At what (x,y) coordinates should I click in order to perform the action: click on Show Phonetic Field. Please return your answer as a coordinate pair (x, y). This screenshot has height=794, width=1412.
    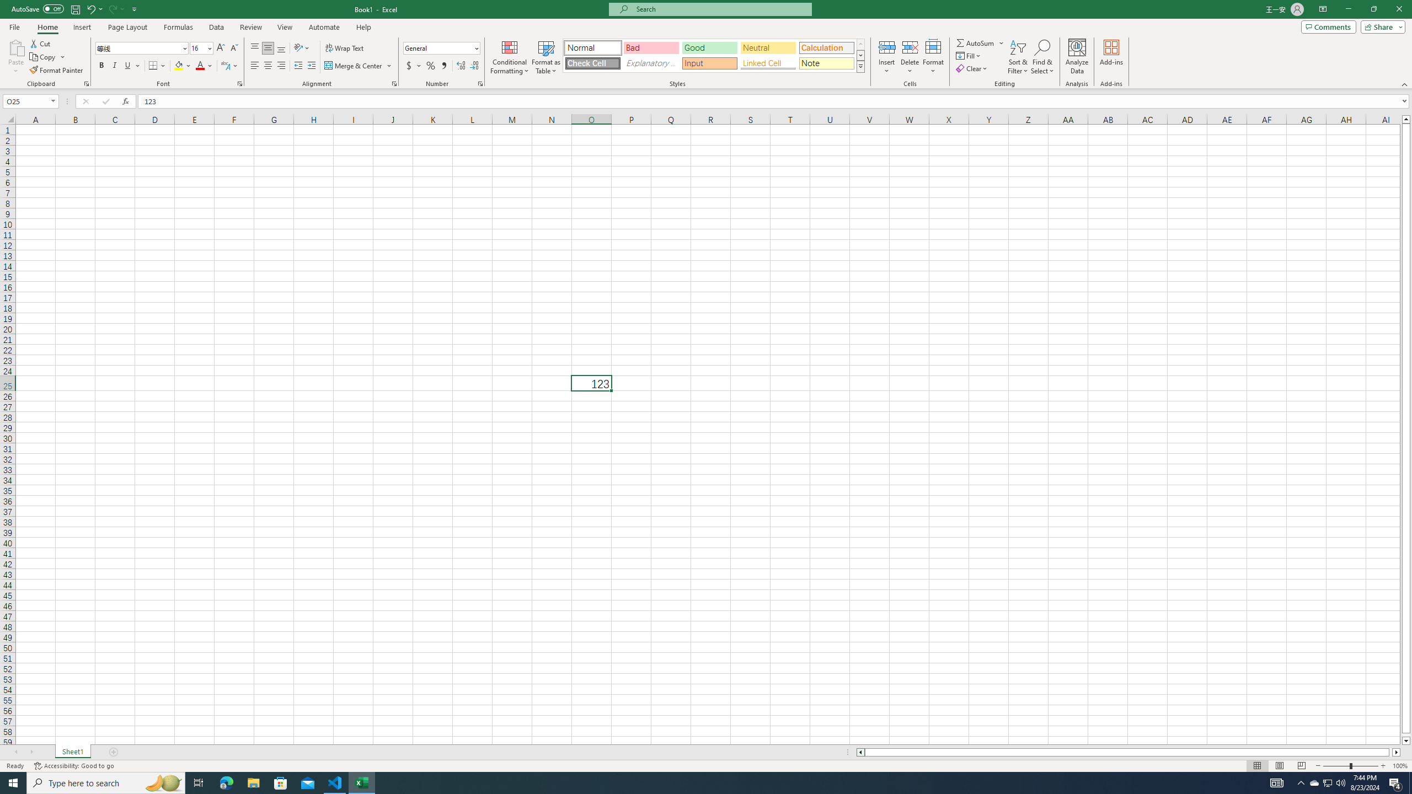
    Looking at the image, I should click on (229, 66).